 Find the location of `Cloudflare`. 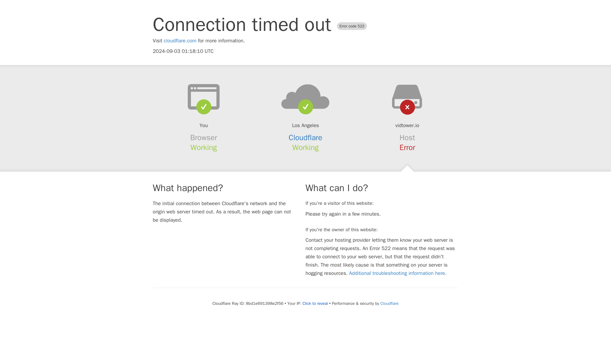

Cloudflare is located at coordinates (389, 303).